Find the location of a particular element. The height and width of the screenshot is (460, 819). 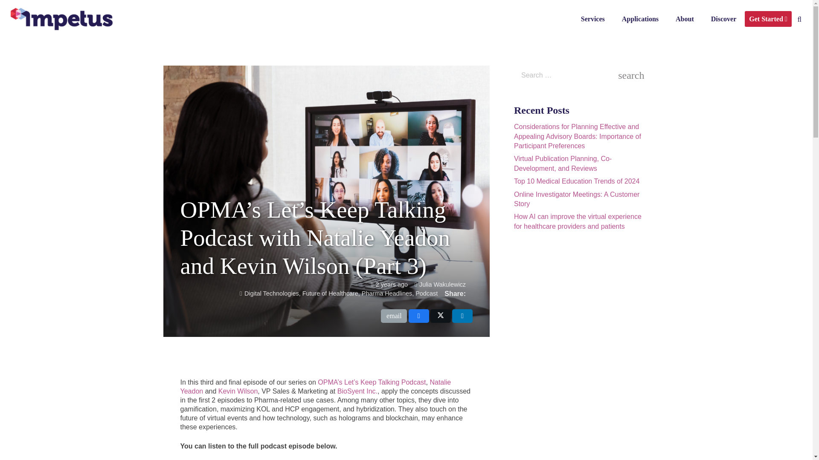

About is located at coordinates (685, 19).